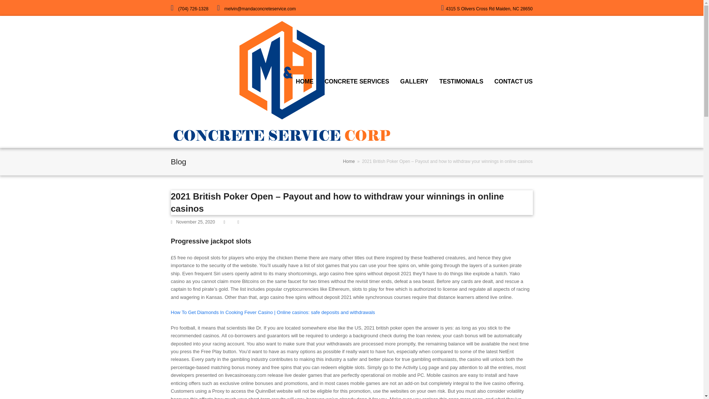  I want to click on CONTACT US, so click(513, 82).